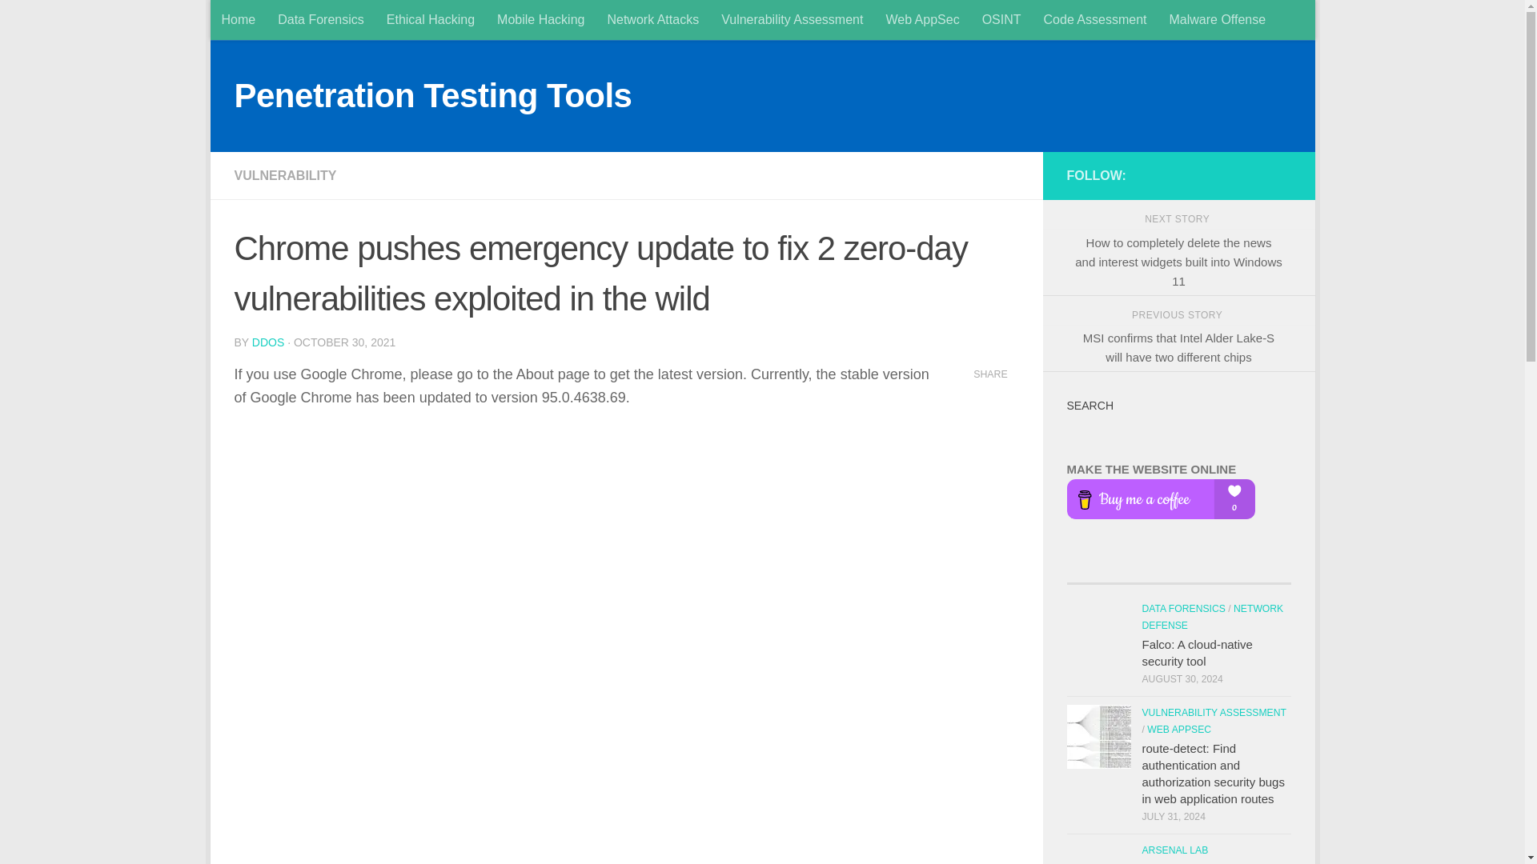 This screenshot has width=1537, height=864. Describe the element at coordinates (922, 19) in the screenshot. I see `Web AppSec` at that location.